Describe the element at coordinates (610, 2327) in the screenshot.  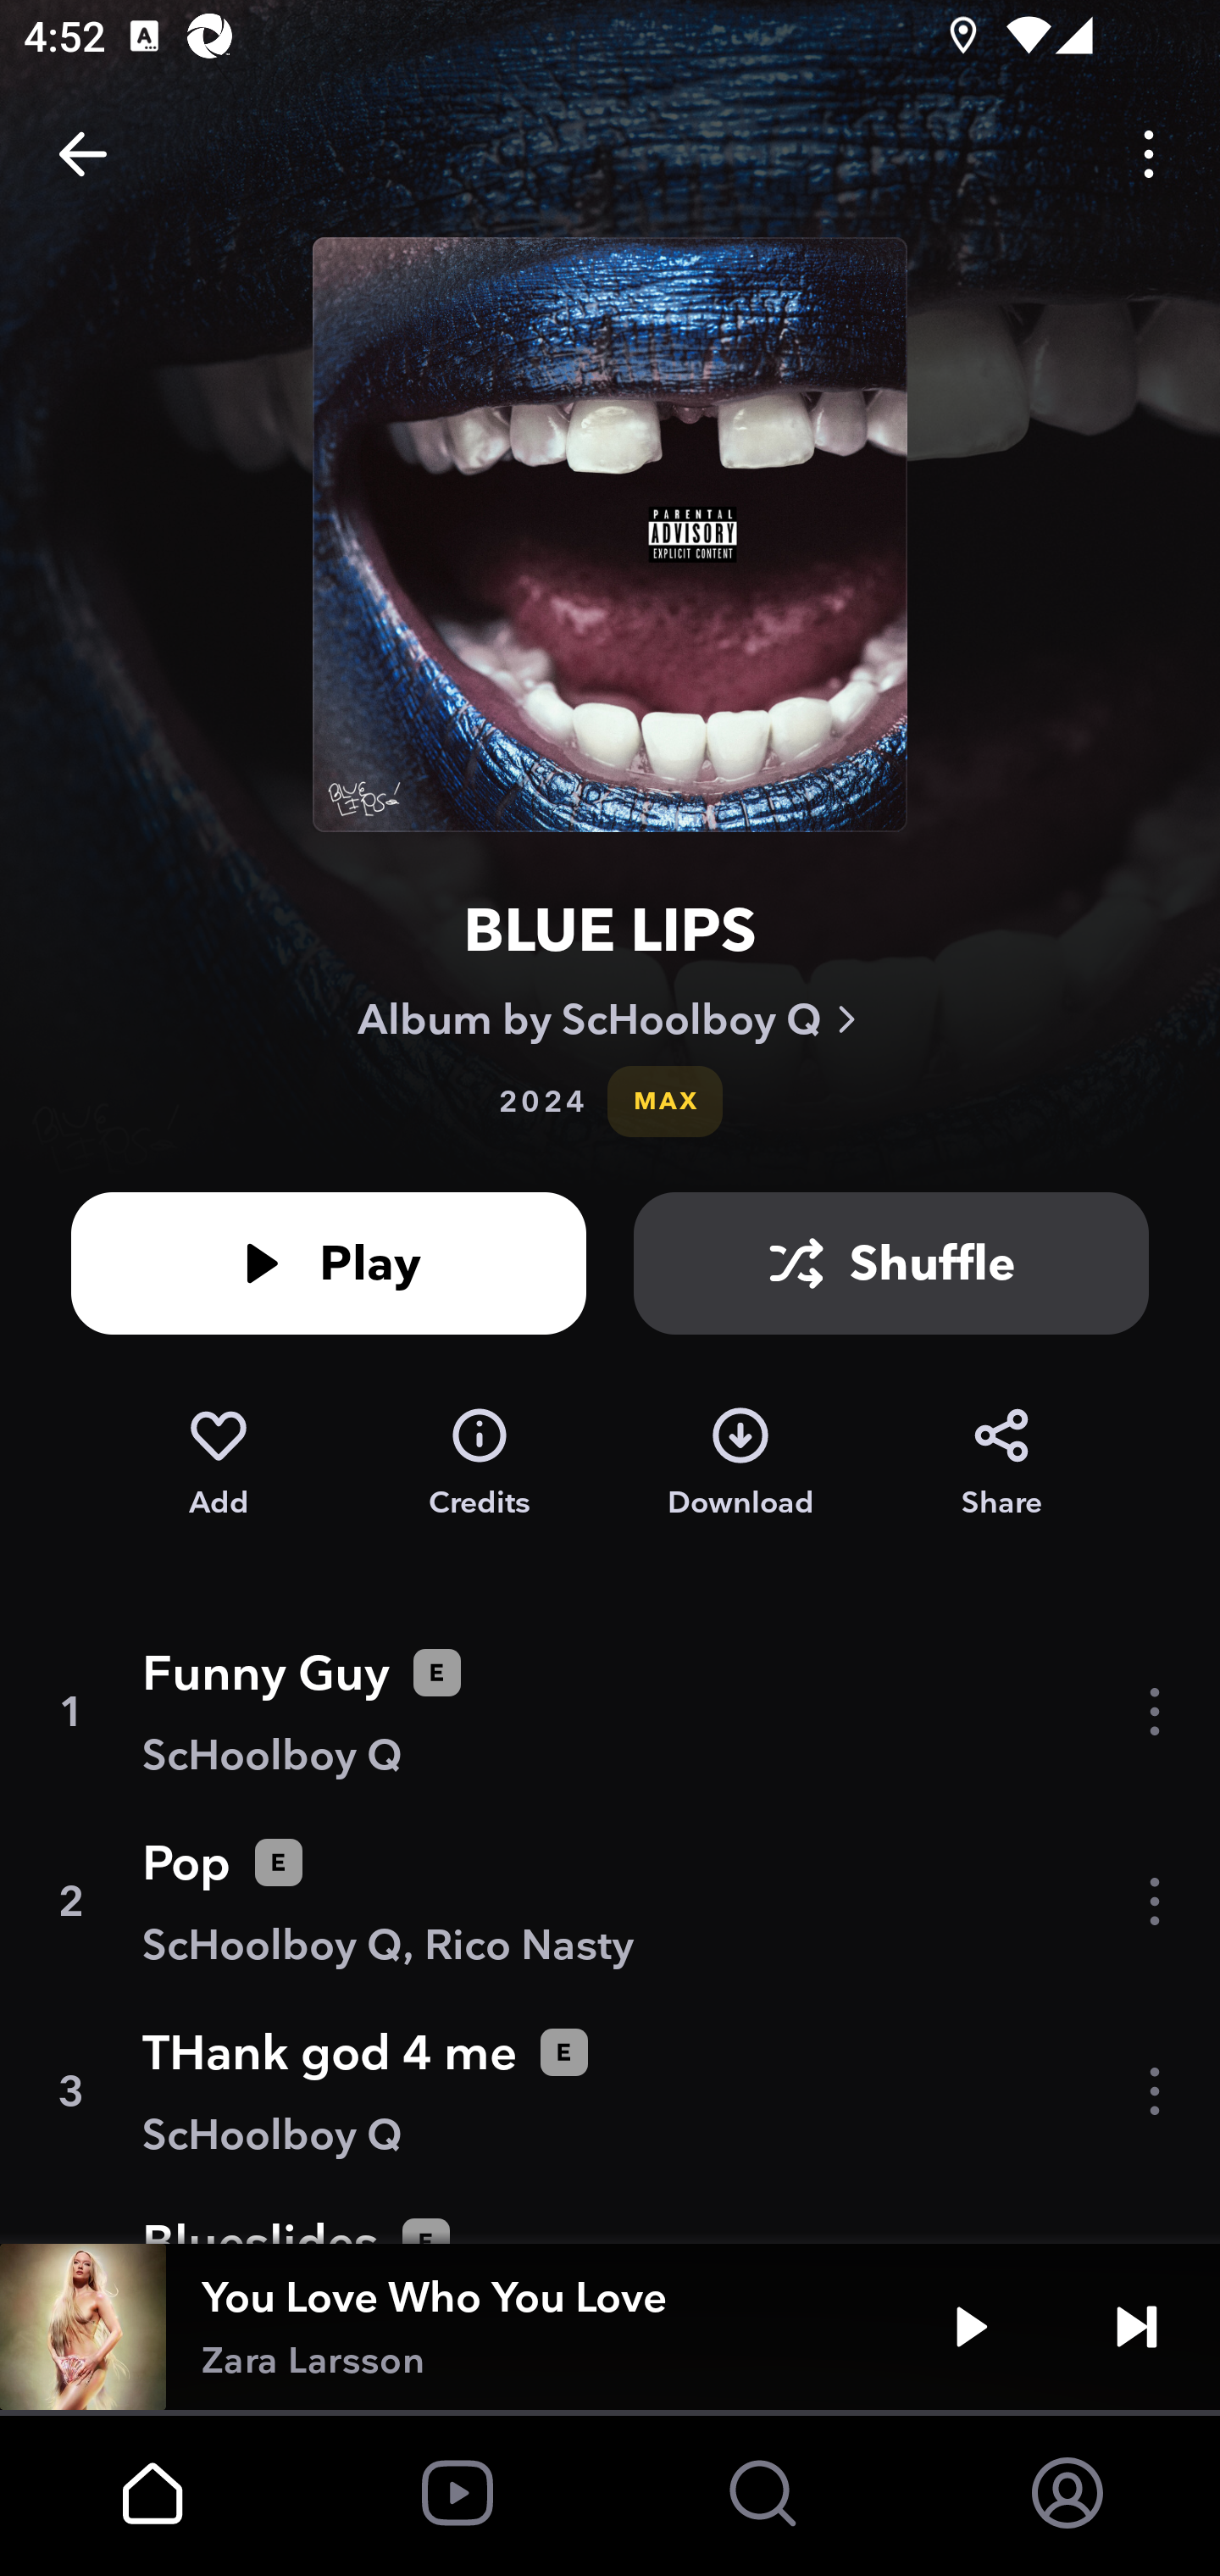
I see `You Love Who You Love Zara Larsson Play` at that location.